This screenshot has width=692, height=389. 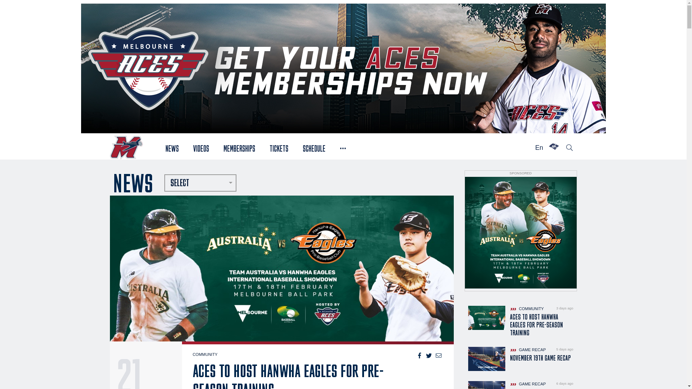 I want to click on SCHEDULE, so click(x=314, y=148).